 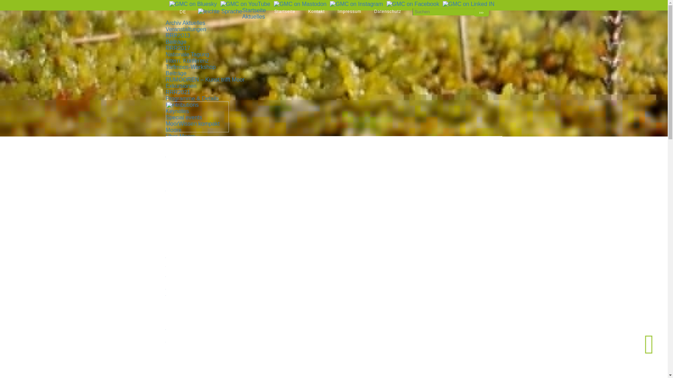 I want to click on Datenschutz, so click(x=388, y=11).